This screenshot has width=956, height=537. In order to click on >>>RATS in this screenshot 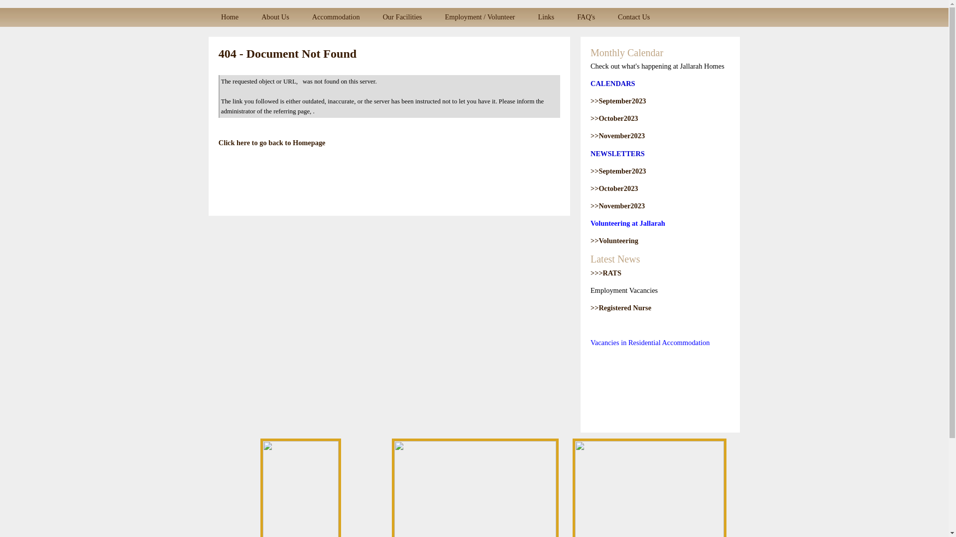, I will do `click(606, 273)`.